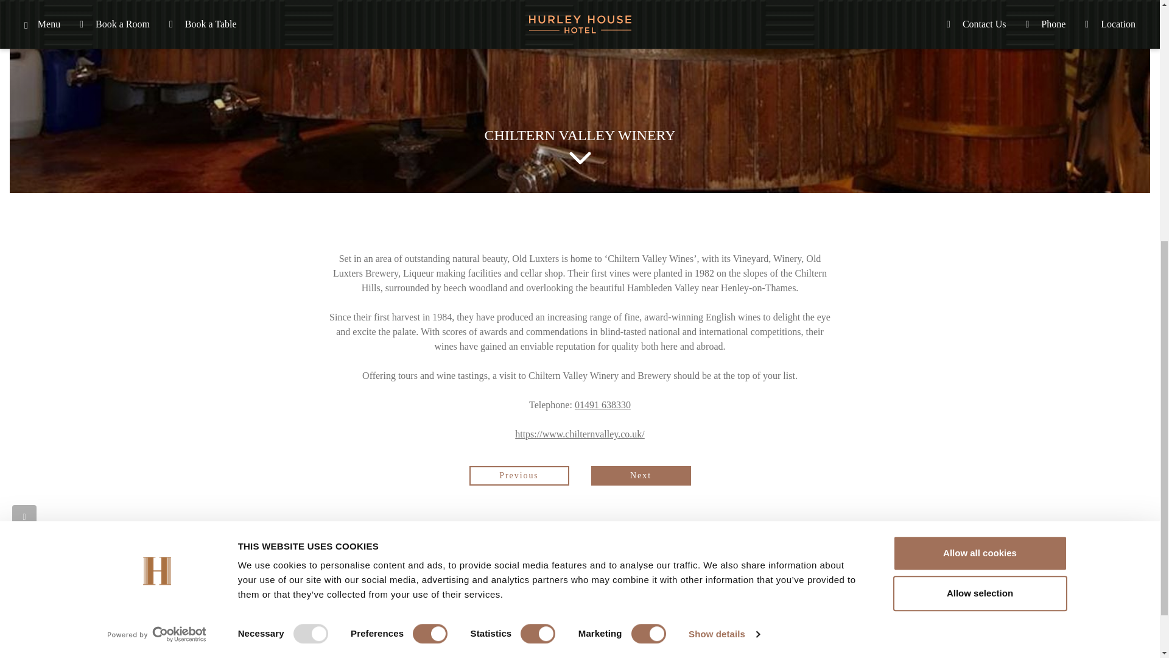  I want to click on Allow all cookies, so click(979, 144).